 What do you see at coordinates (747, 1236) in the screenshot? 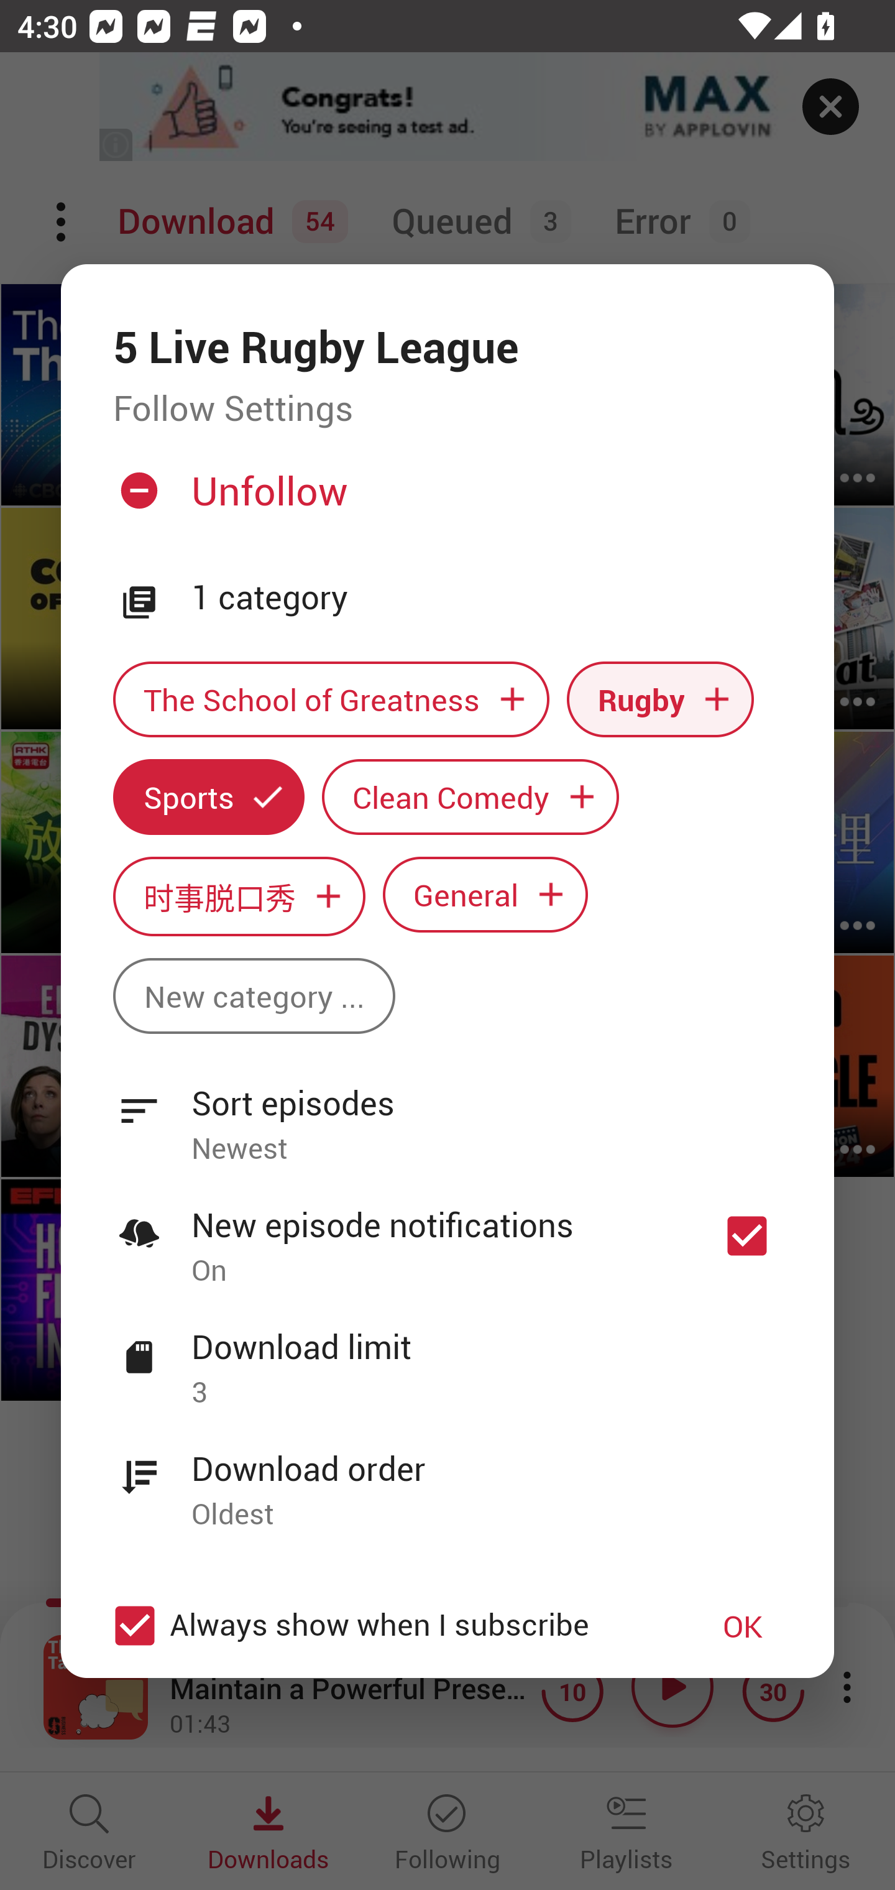
I see `New episode notifications` at bounding box center [747, 1236].